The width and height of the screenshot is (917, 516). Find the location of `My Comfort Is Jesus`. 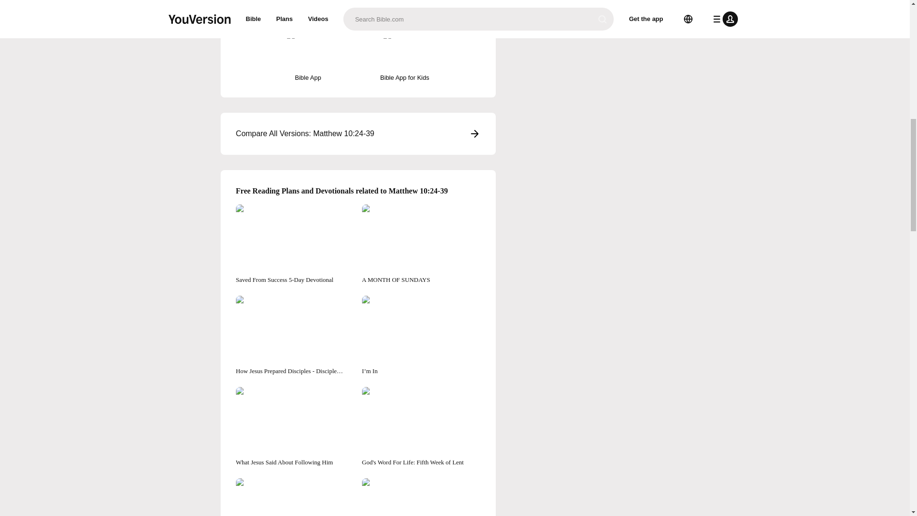

My Comfort Is Jesus is located at coordinates (295, 497).